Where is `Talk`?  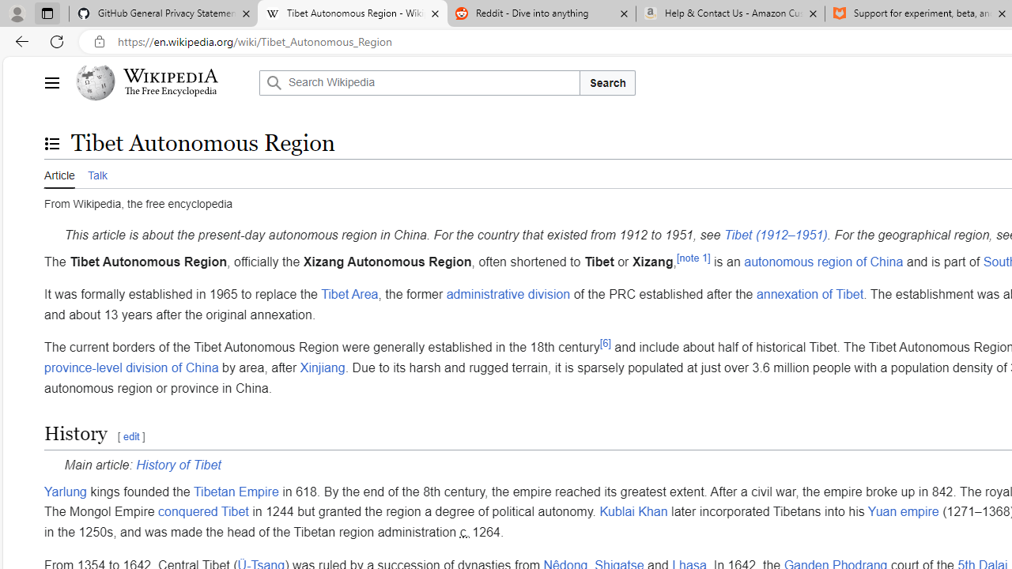
Talk is located at coordinates (96, 174).